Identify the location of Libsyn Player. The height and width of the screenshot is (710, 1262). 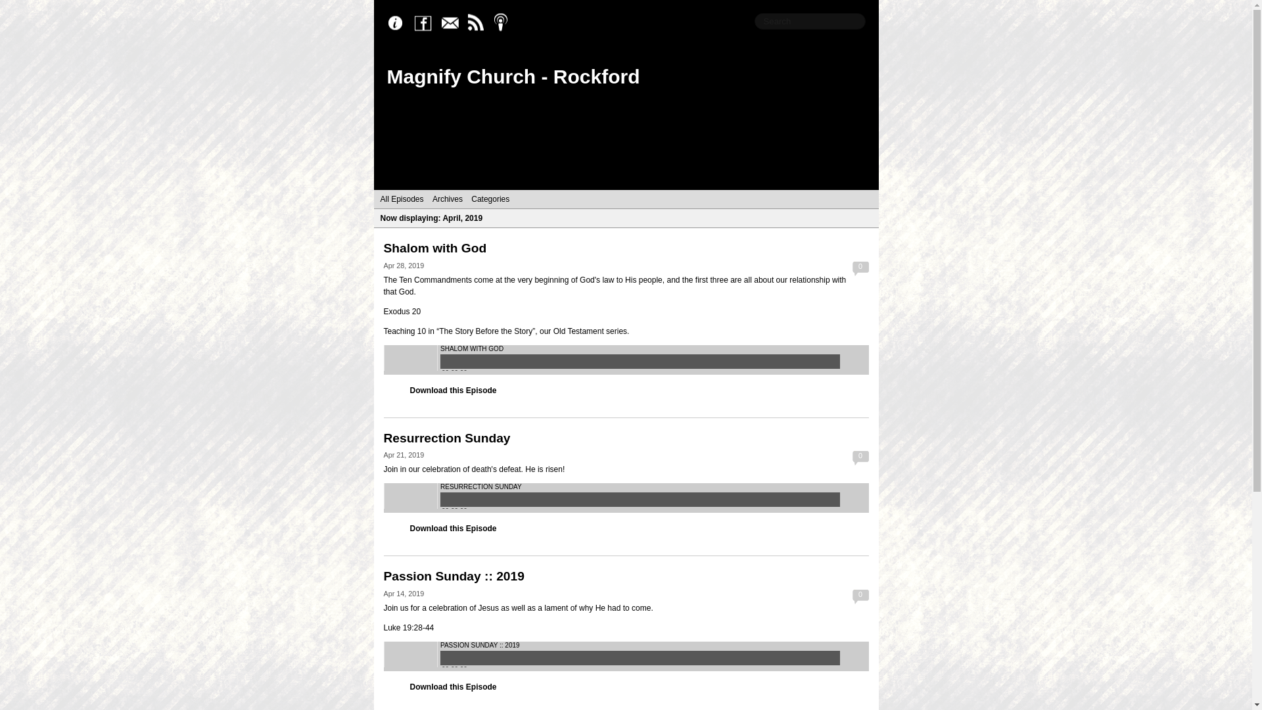
(626, 656).